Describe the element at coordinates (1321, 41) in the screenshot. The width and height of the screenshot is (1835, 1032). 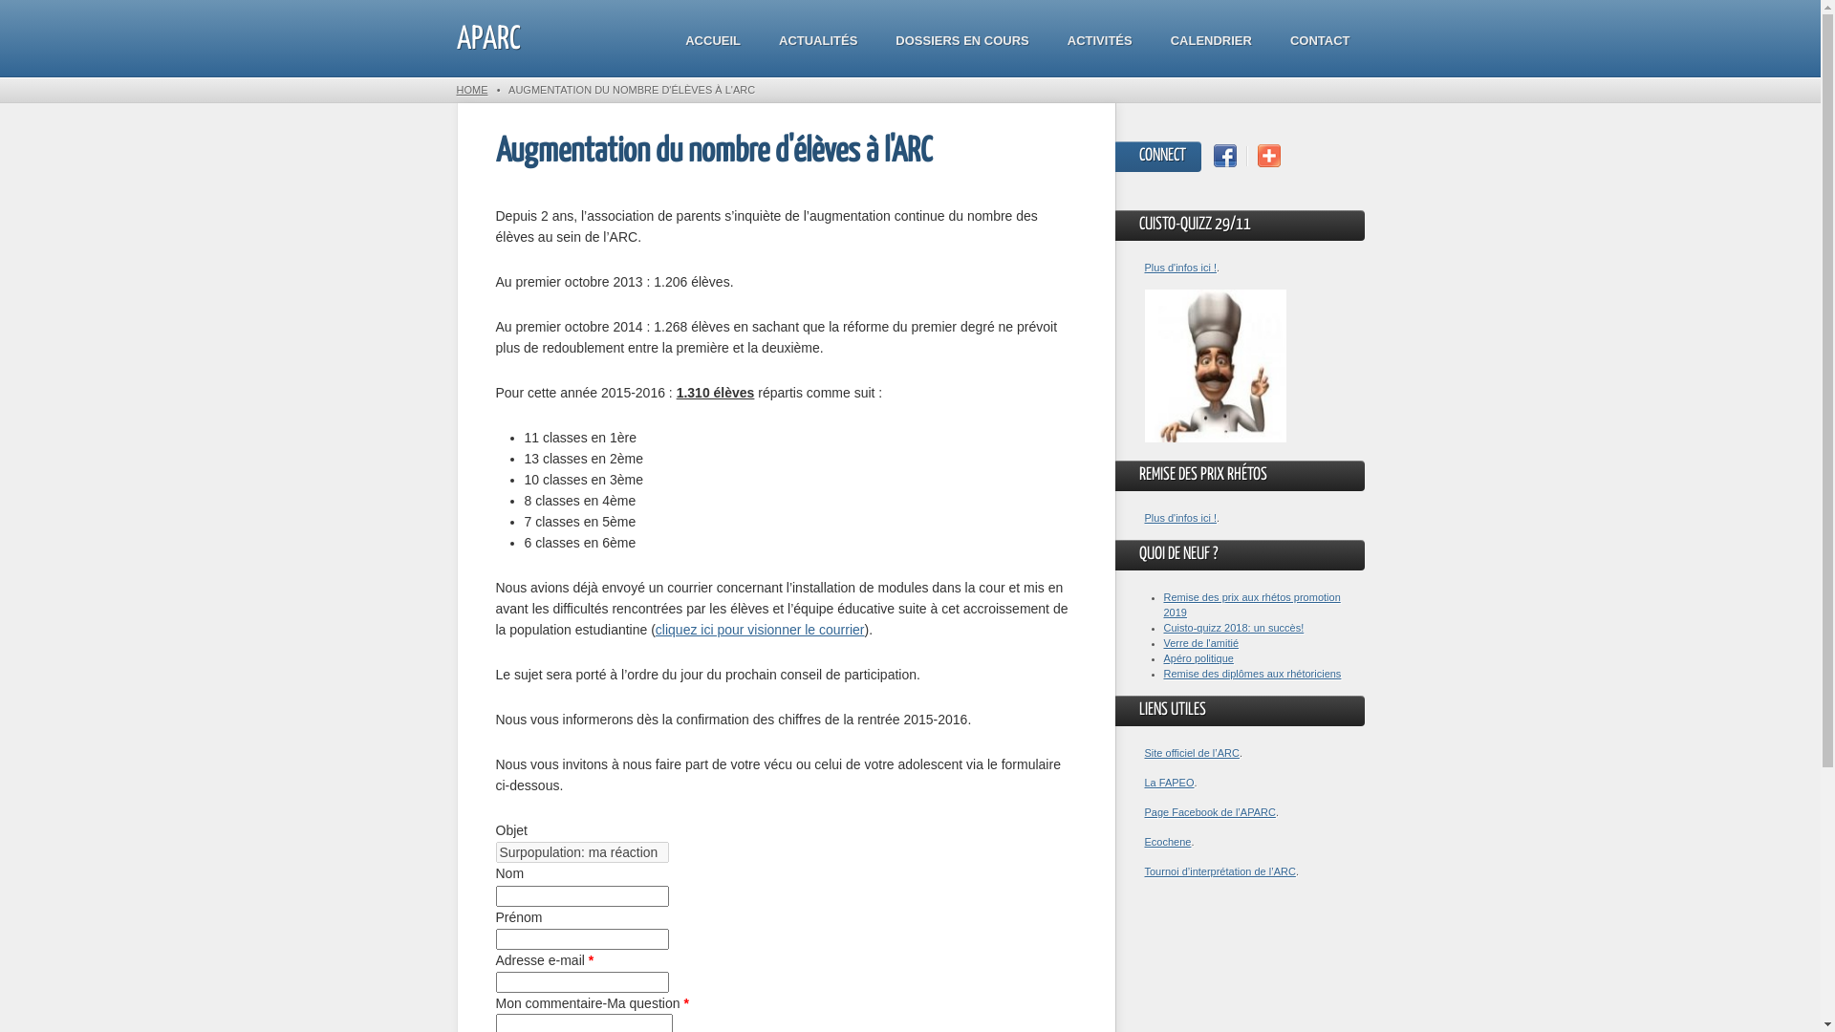
I see `CONTACT` at that location.